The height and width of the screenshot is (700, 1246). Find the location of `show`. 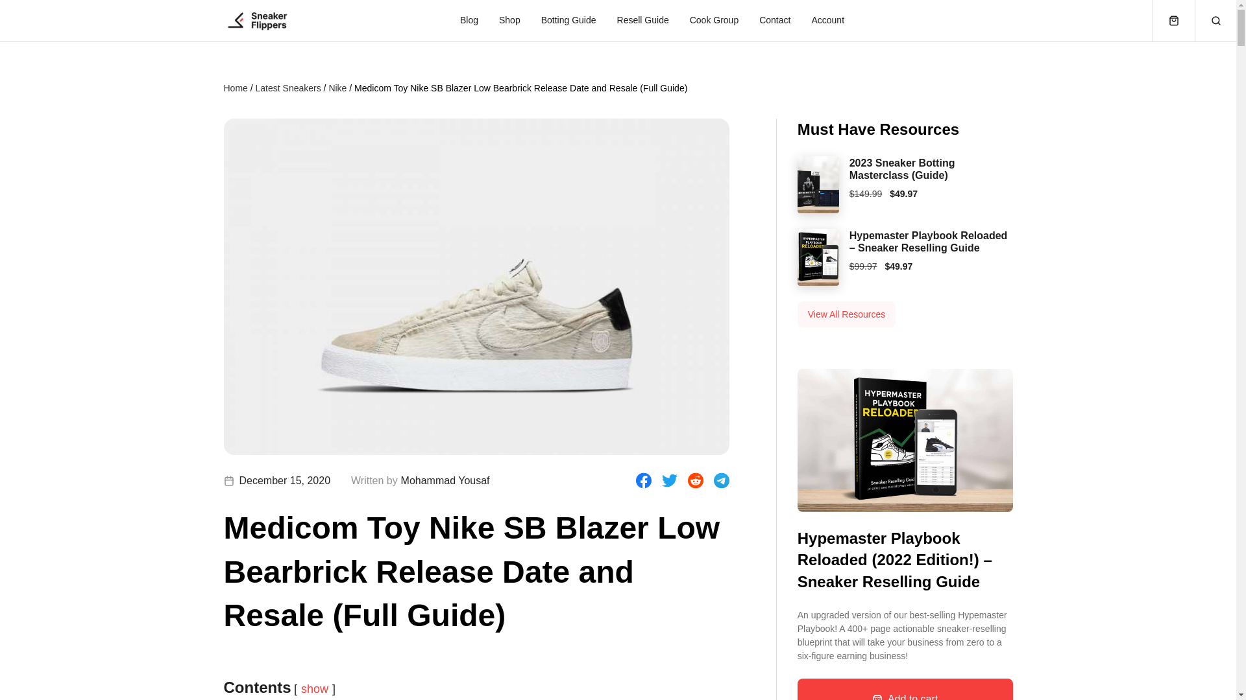

show is located at coordinates (315, 689).